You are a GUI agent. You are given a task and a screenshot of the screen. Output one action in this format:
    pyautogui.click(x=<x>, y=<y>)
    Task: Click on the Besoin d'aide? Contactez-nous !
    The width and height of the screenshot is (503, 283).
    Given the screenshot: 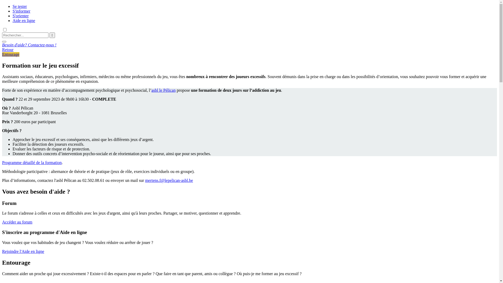 What is the action you would take?
    pyautogui.click(x=249, y=45)
    